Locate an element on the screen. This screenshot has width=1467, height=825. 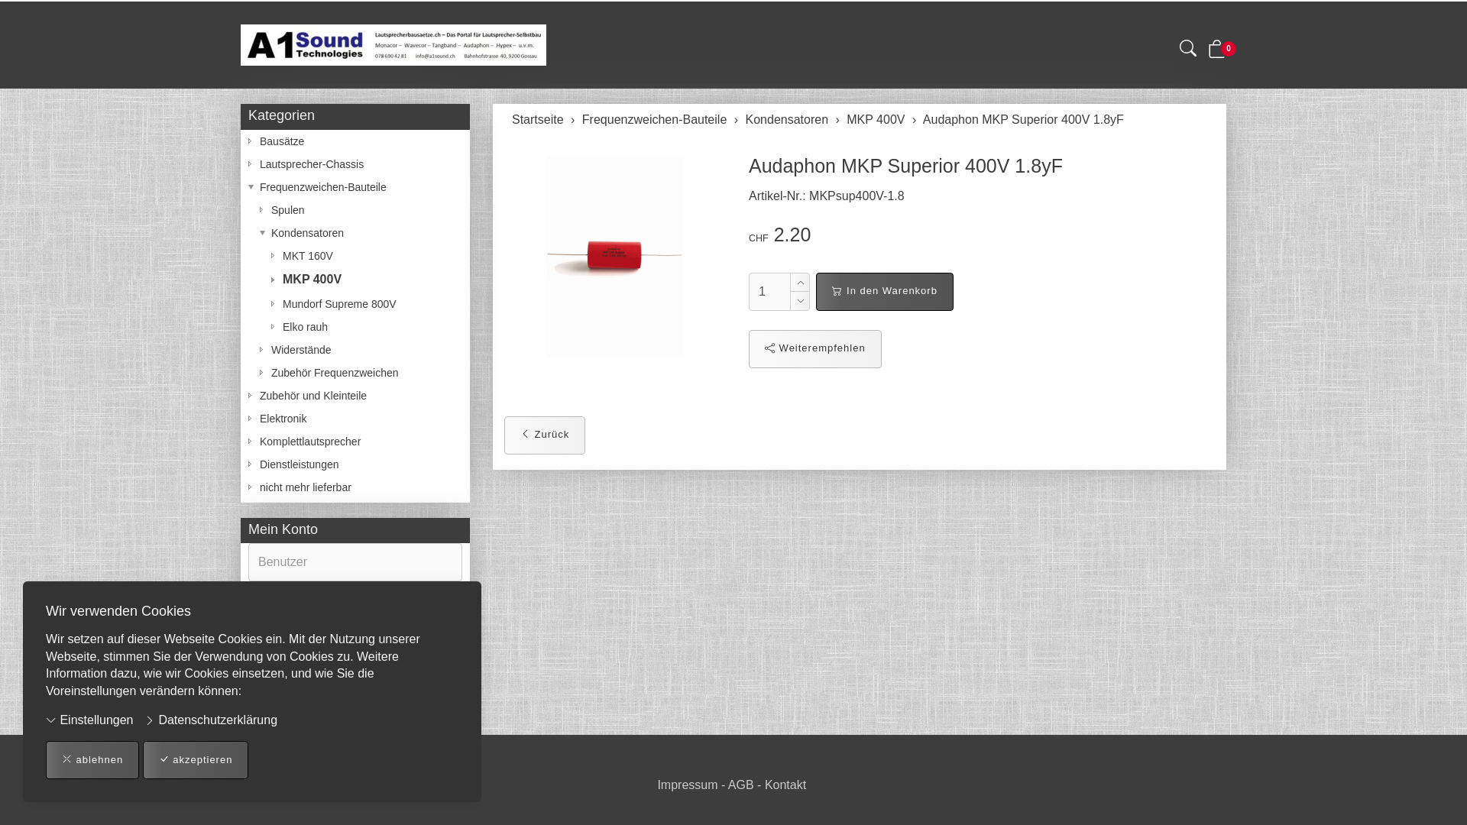
Weiterempfehlen is located at coordinates (814, 349).